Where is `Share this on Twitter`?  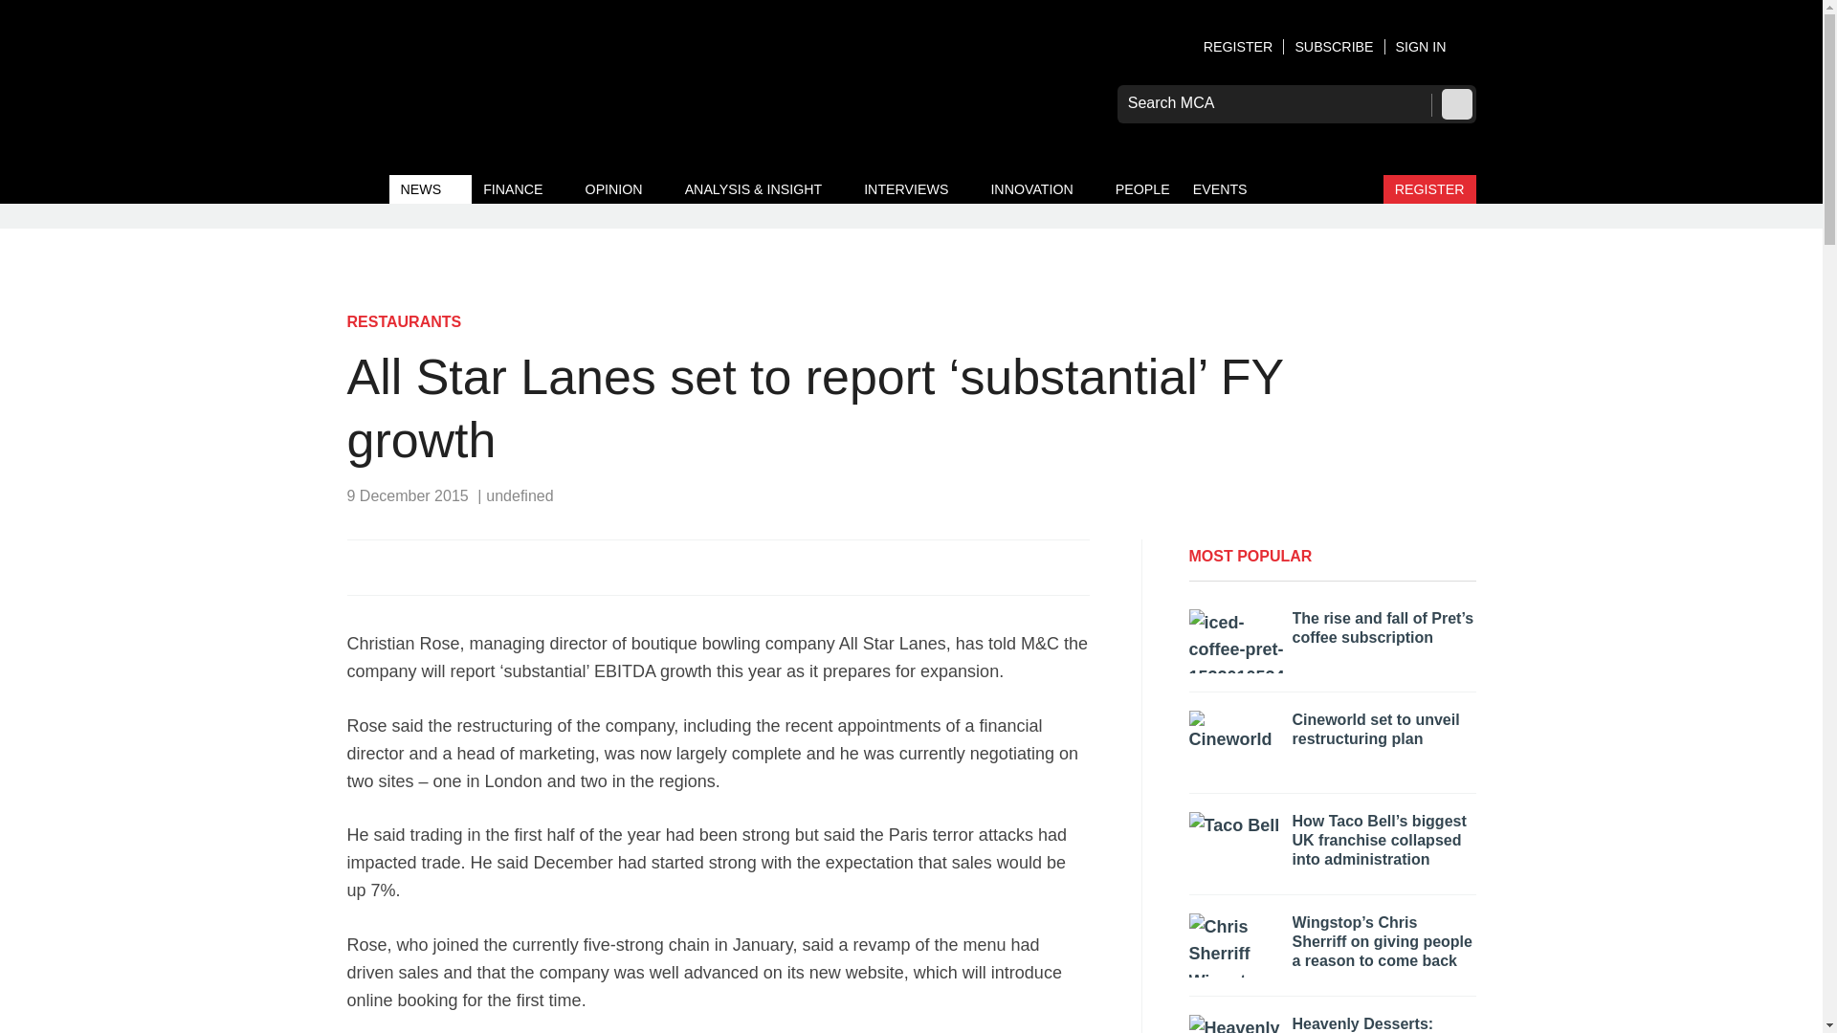
Share this on Twitter is located at coordinates (405, 566).